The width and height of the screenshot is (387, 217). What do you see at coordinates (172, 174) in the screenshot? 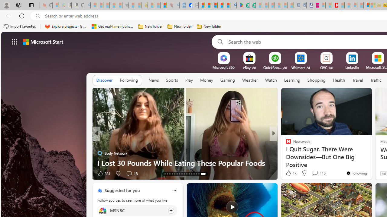
I see `AutomationID: tab-16` at bounding box center [172, 174].